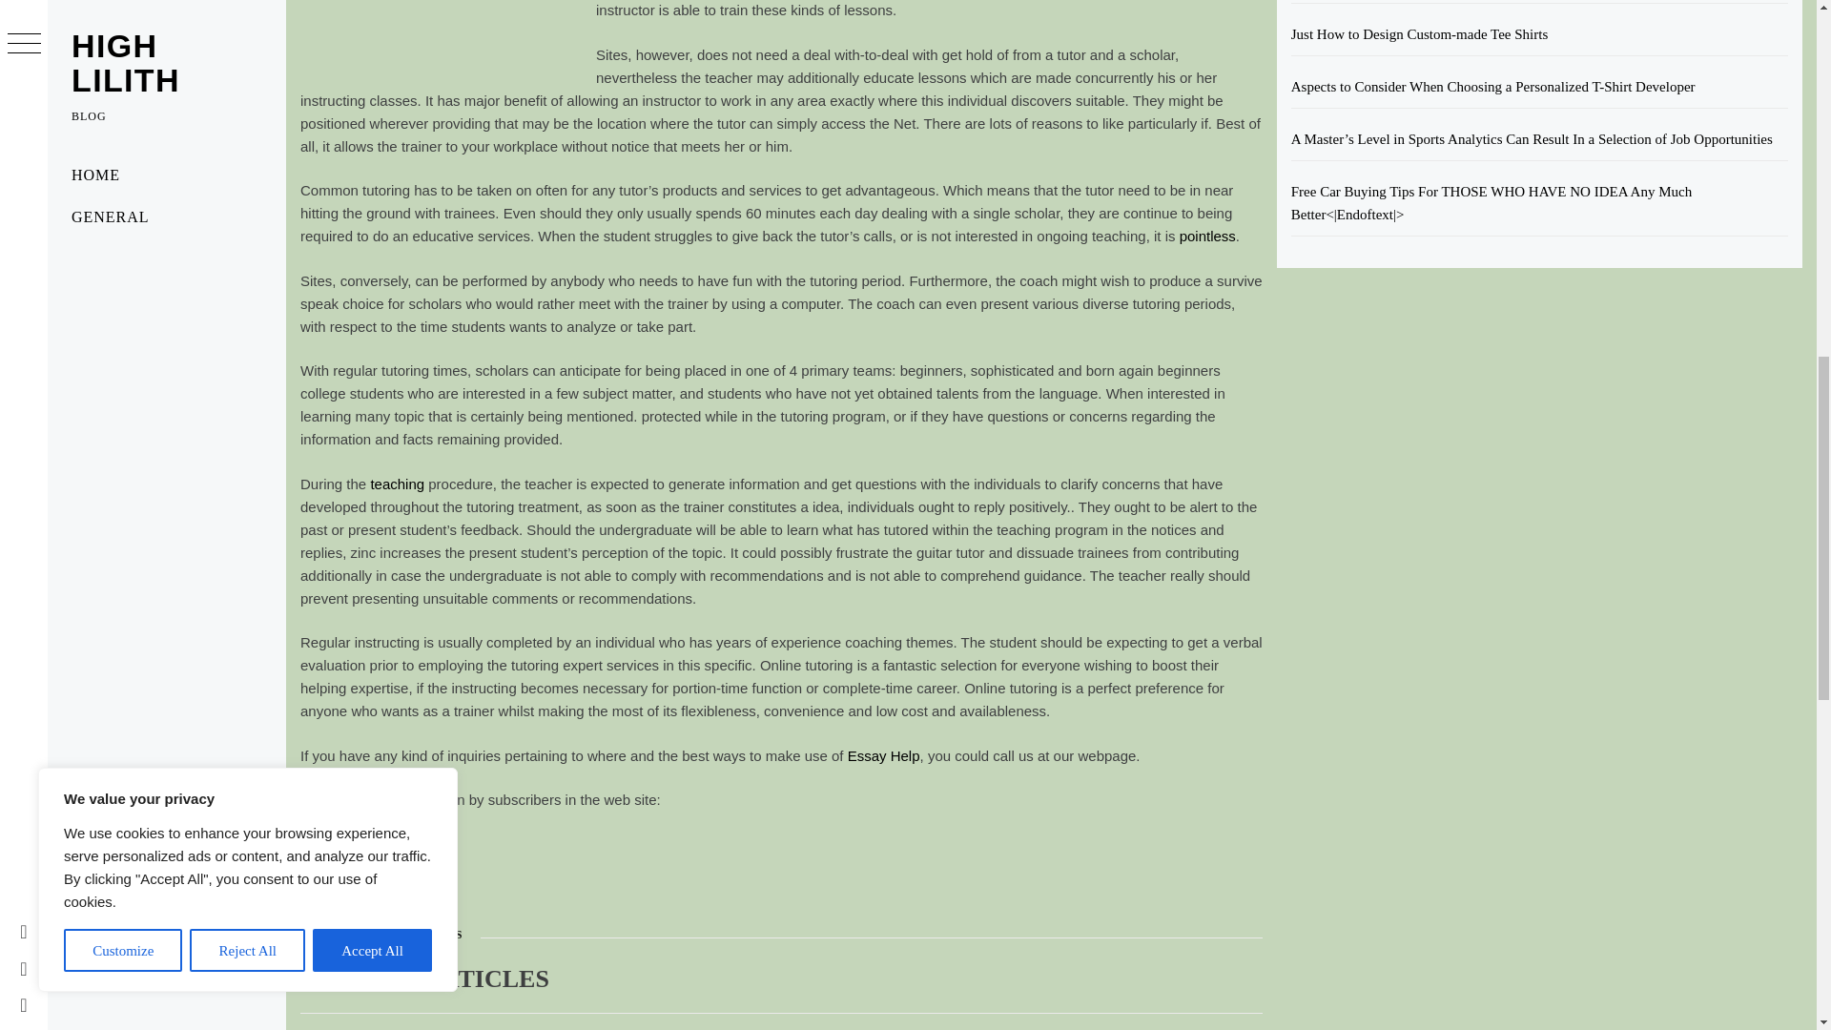 Image resolution: width=1831 pixels, height=1030 pixels. I want to click on pointless, so click(1207, 235).